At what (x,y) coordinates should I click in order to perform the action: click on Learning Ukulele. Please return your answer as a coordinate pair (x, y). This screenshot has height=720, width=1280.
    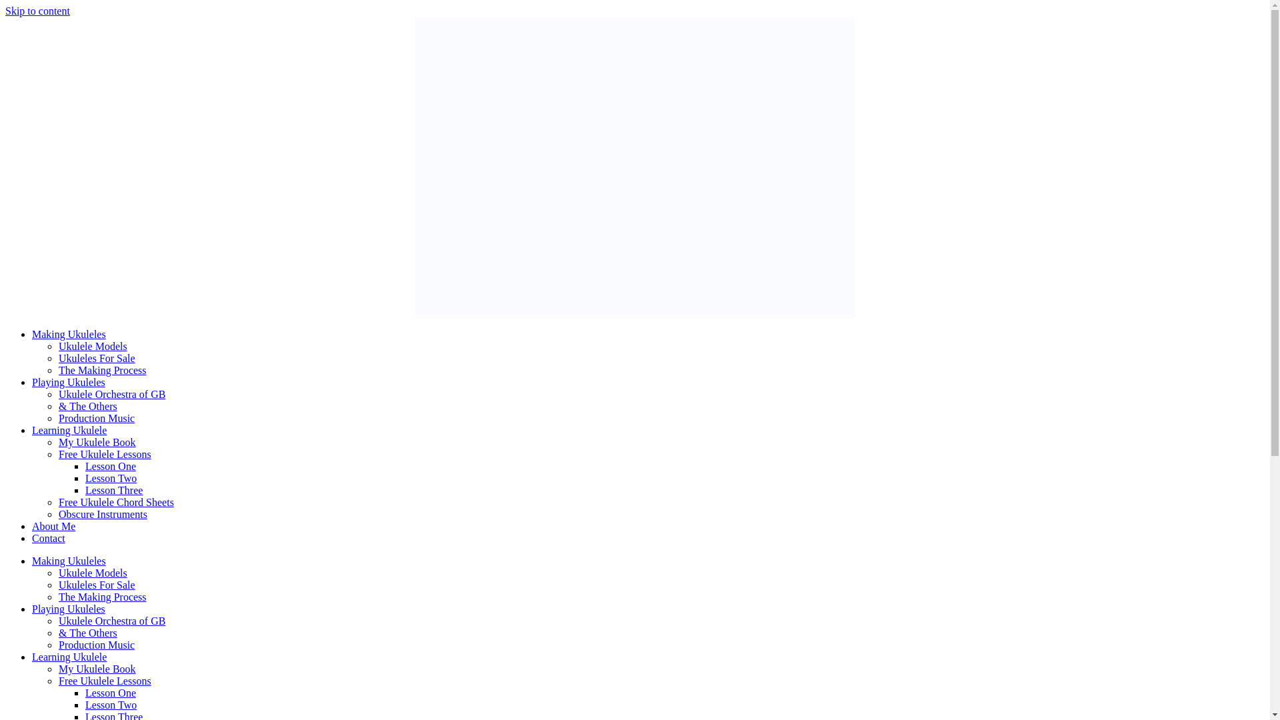
    Looking at the image, I should click on (69, 431).